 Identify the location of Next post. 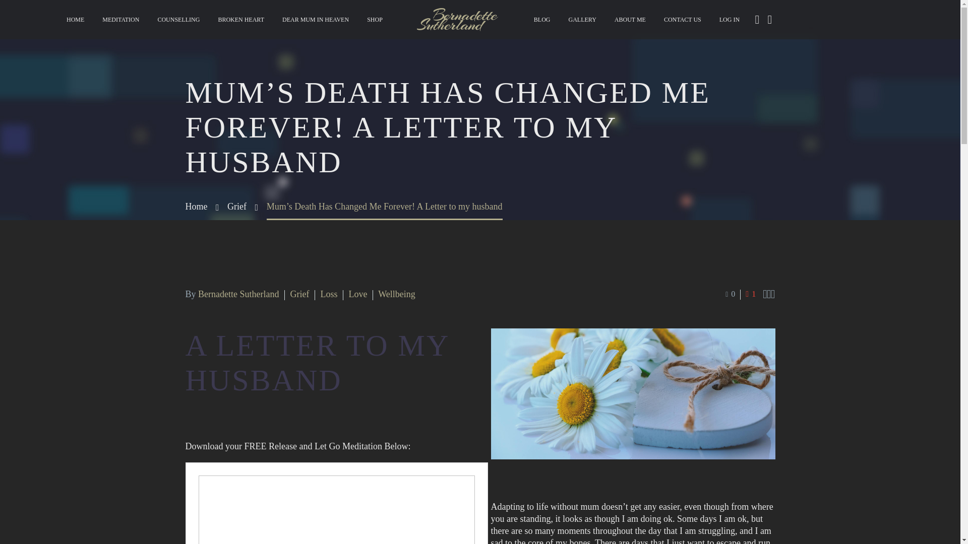
(772, 294).